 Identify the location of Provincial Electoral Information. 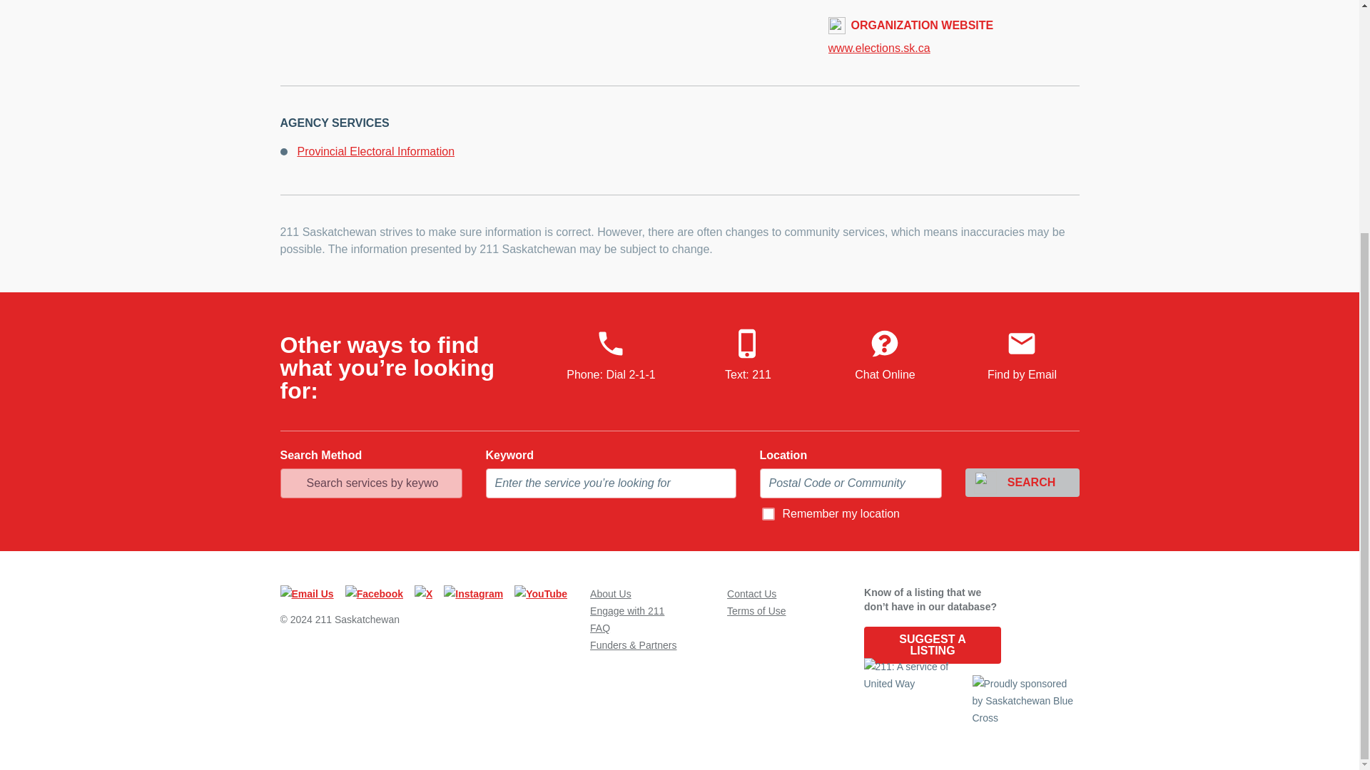
(375, 151).